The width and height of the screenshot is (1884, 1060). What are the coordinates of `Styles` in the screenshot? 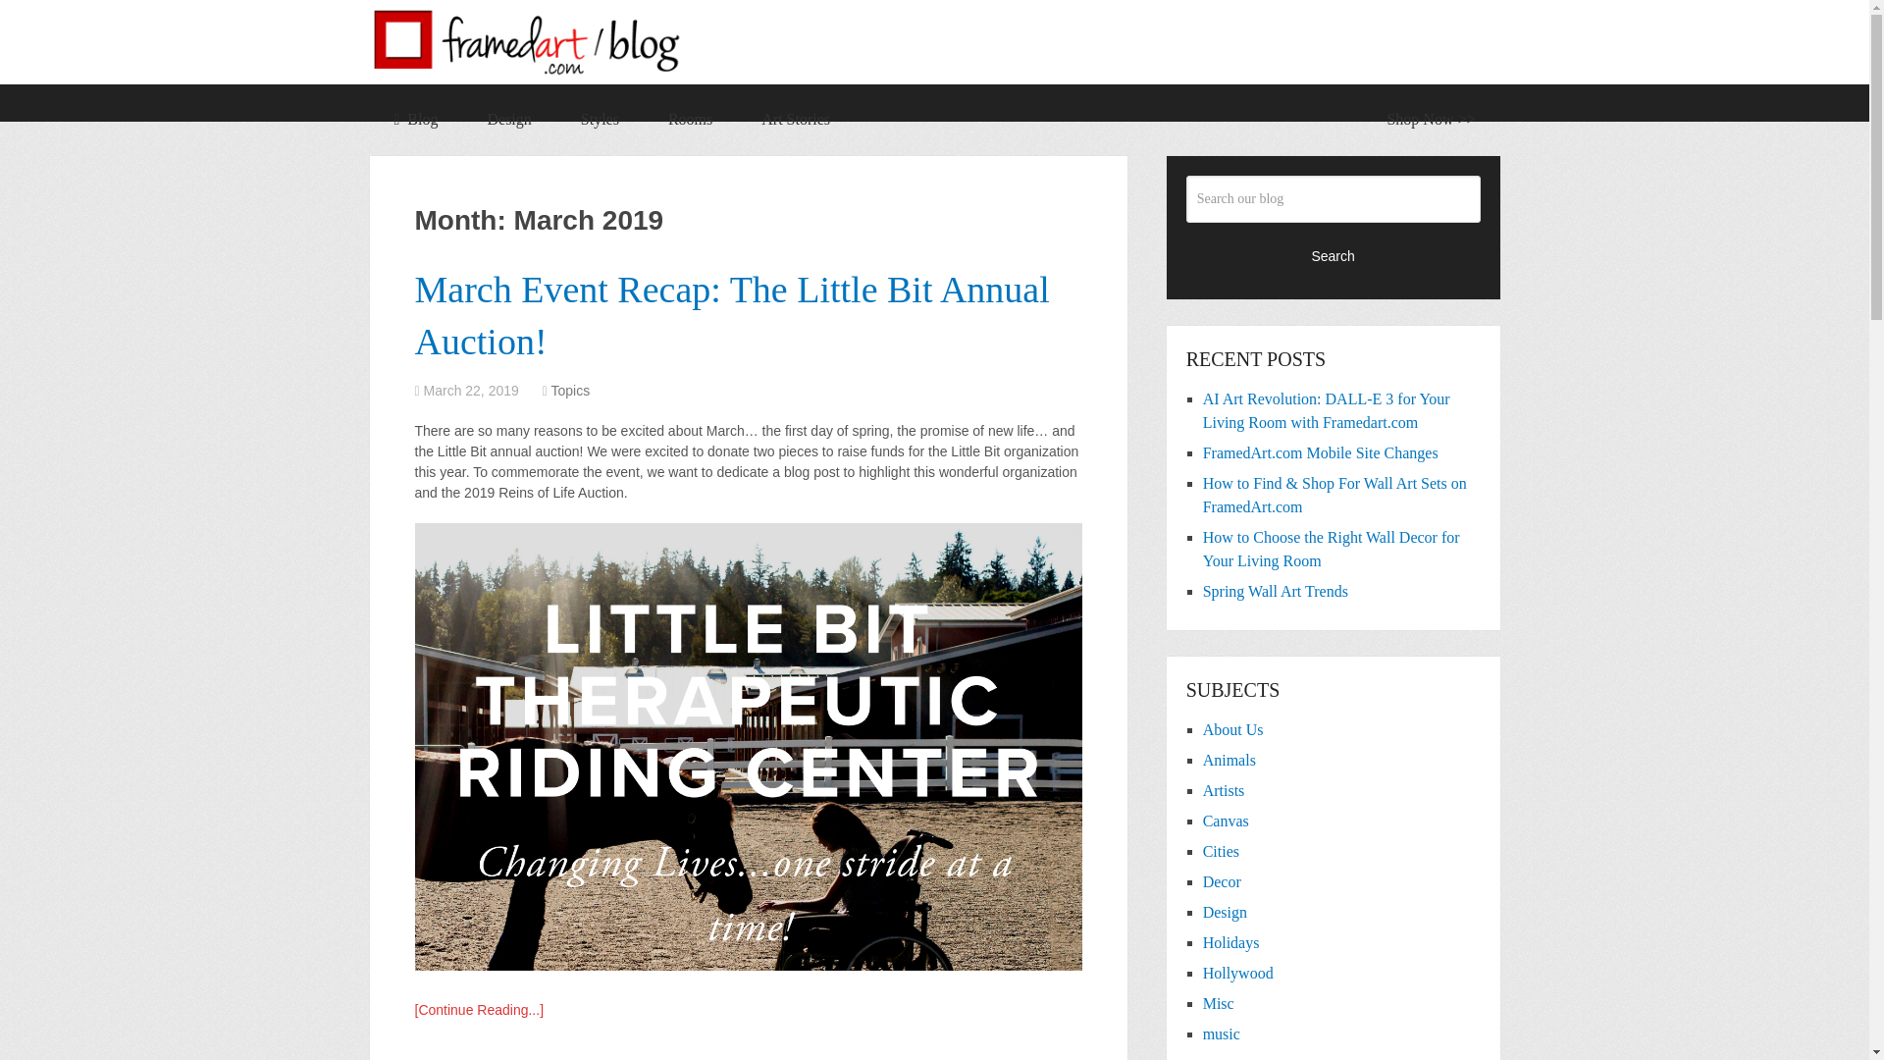 It's located at (600, 120).